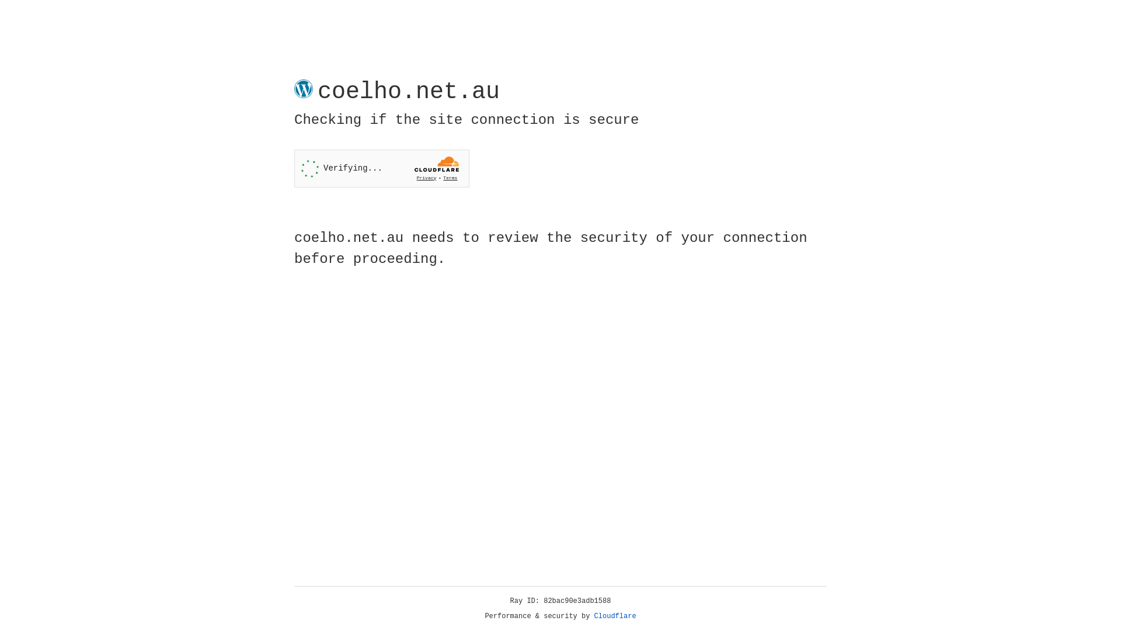  I want to click on Cloudflare, so click(615, 616).